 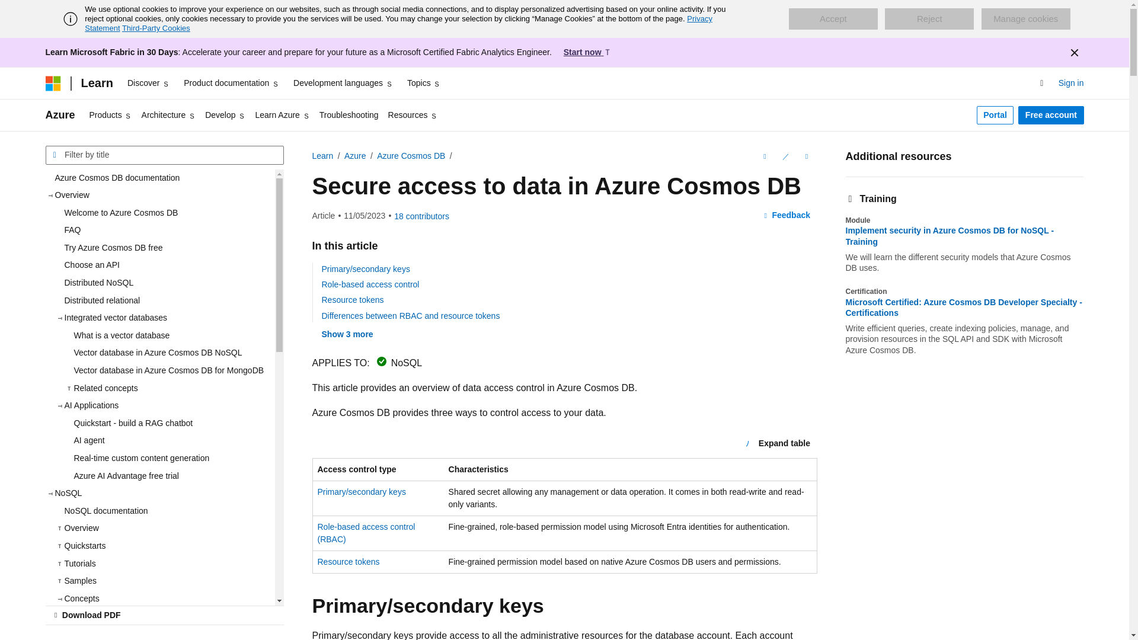 I want to click on Learn, so click(x=96, y=83).